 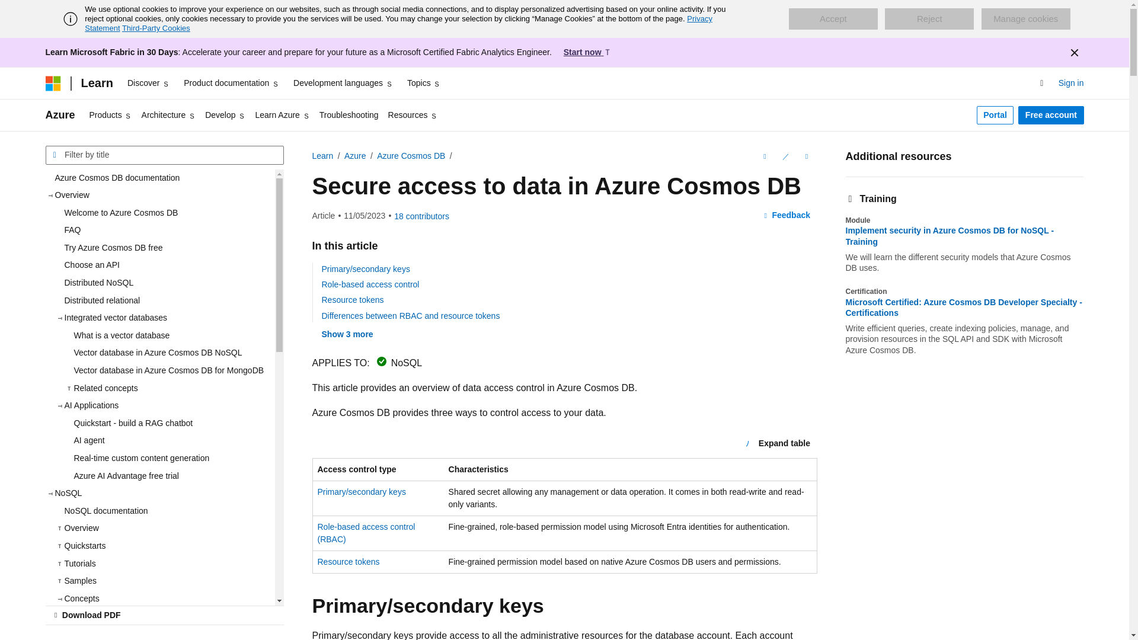 I want to click on Learn, so click(x=96, y=83).